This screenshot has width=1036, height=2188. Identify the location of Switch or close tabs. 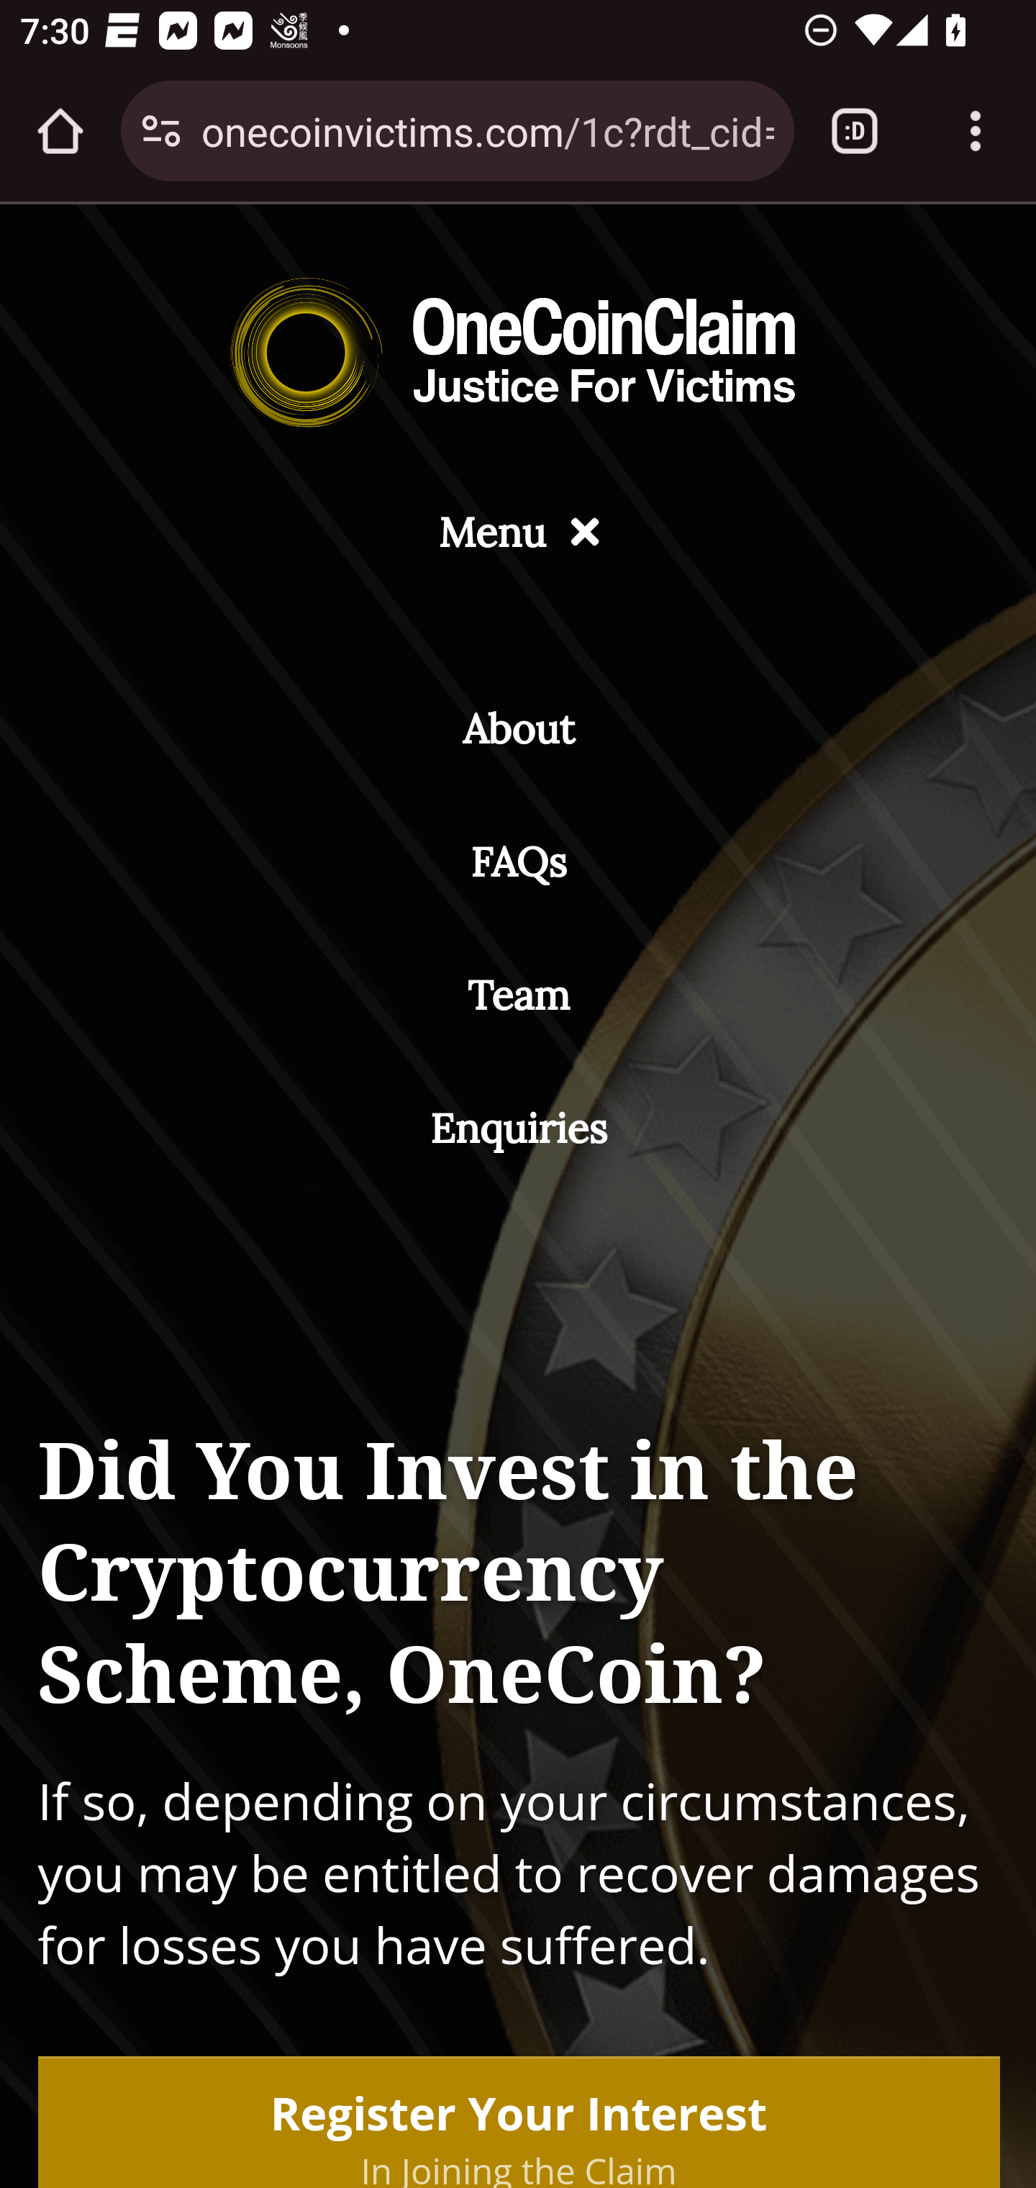
(855, 131).